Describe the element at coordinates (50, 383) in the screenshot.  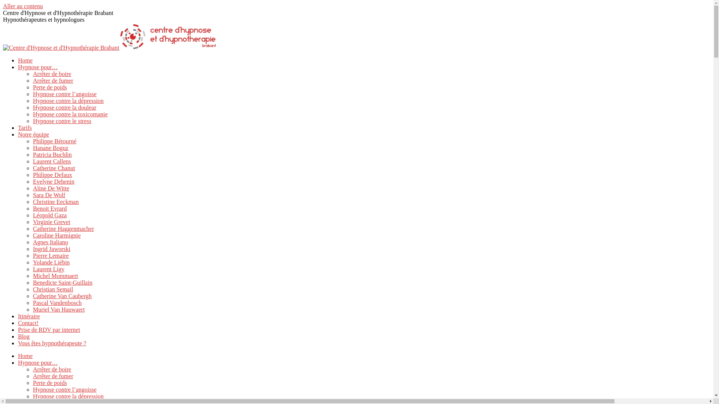
I see `Perte de poids` at that location.